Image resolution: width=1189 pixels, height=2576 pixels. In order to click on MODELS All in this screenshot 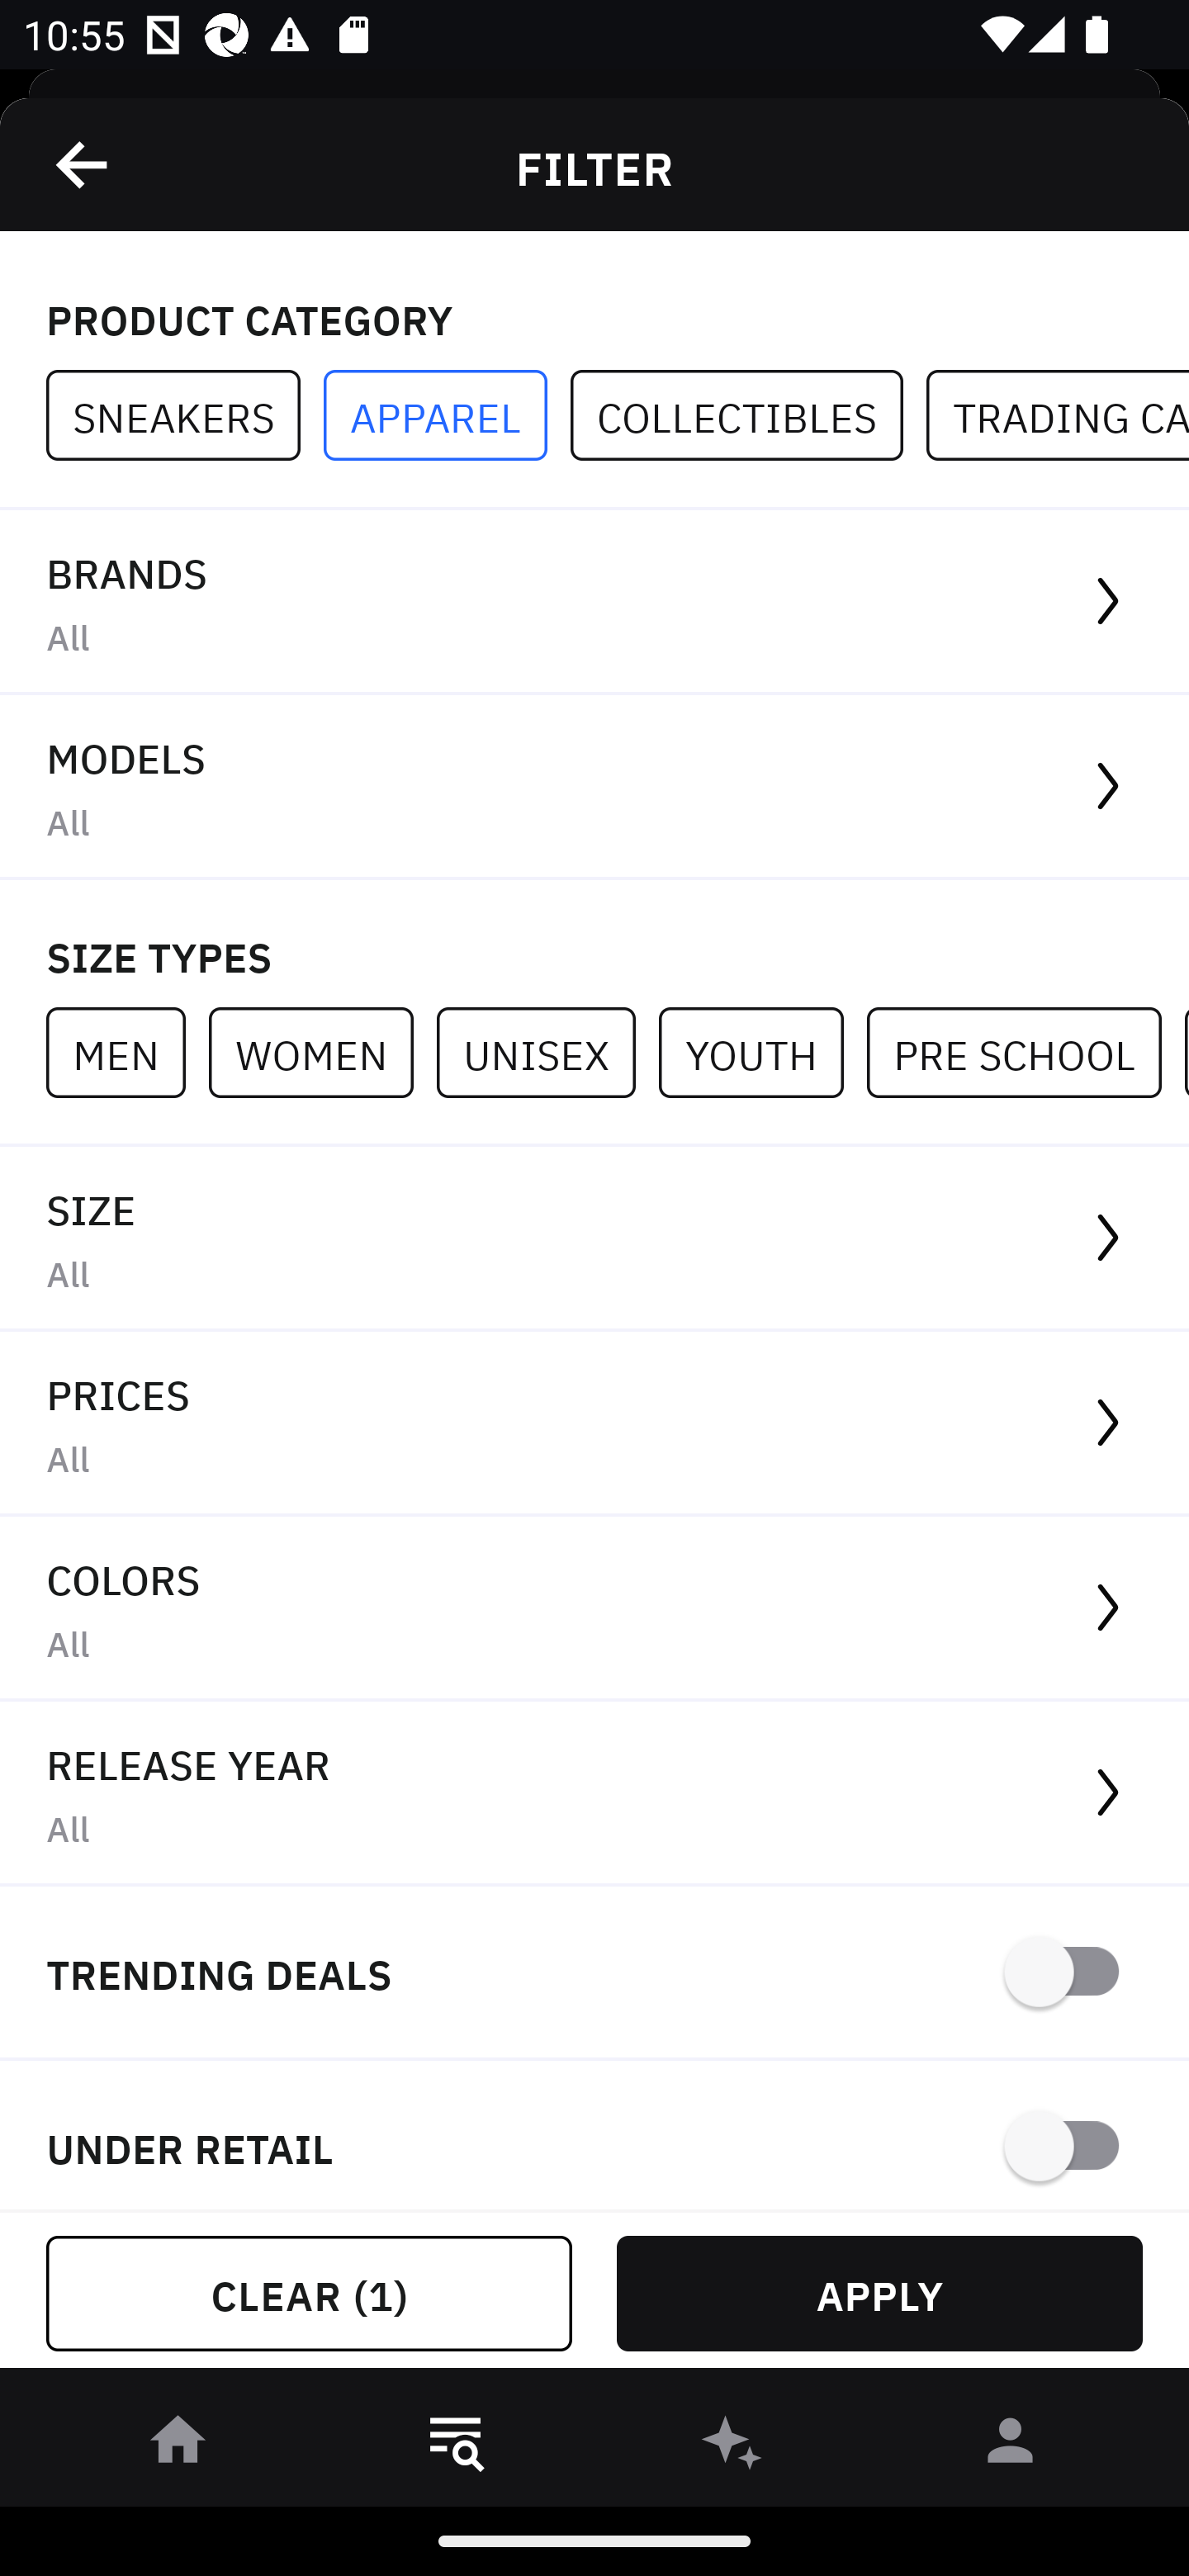, I will do `click(594, 788)`.